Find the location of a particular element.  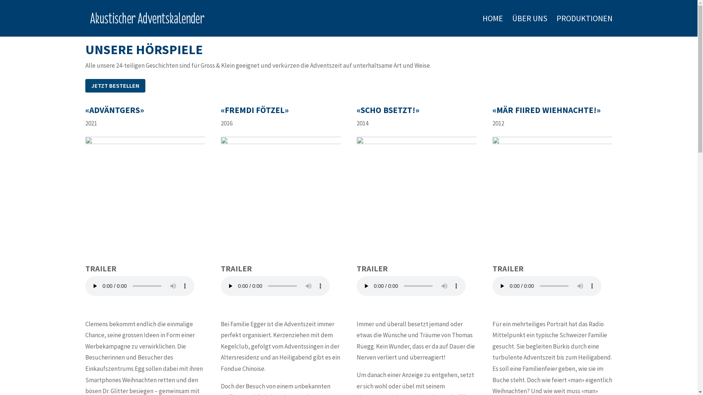

Cover_120_2015_MF is located at coordinates (553, 197).